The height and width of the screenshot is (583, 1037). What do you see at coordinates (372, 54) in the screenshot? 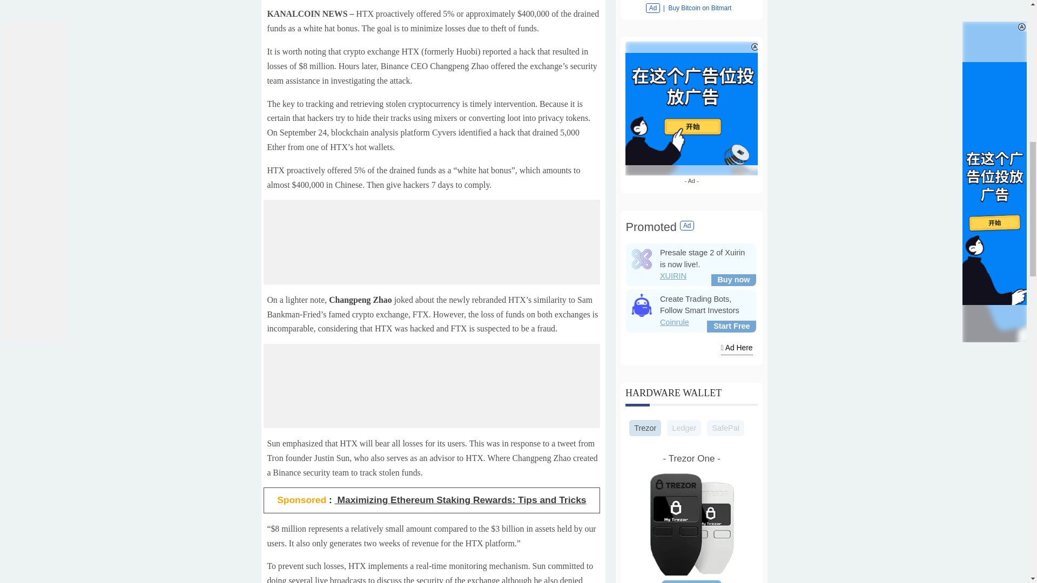
I see `WhatsApp` at bounding box center [372, 54].